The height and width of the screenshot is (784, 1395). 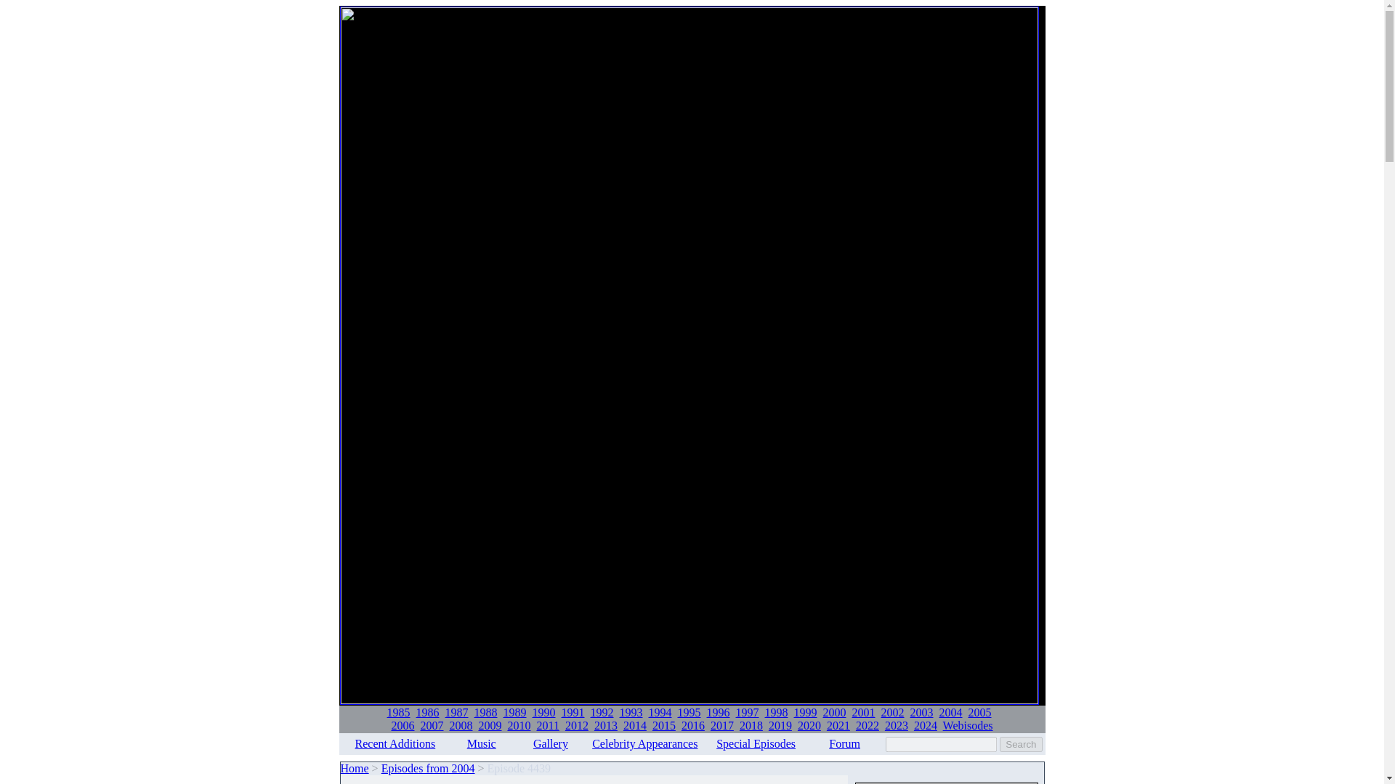 What do you see at coordinates (1021, 743) in the screenshot?
I see `Search` at bounding box center [1021, 743].